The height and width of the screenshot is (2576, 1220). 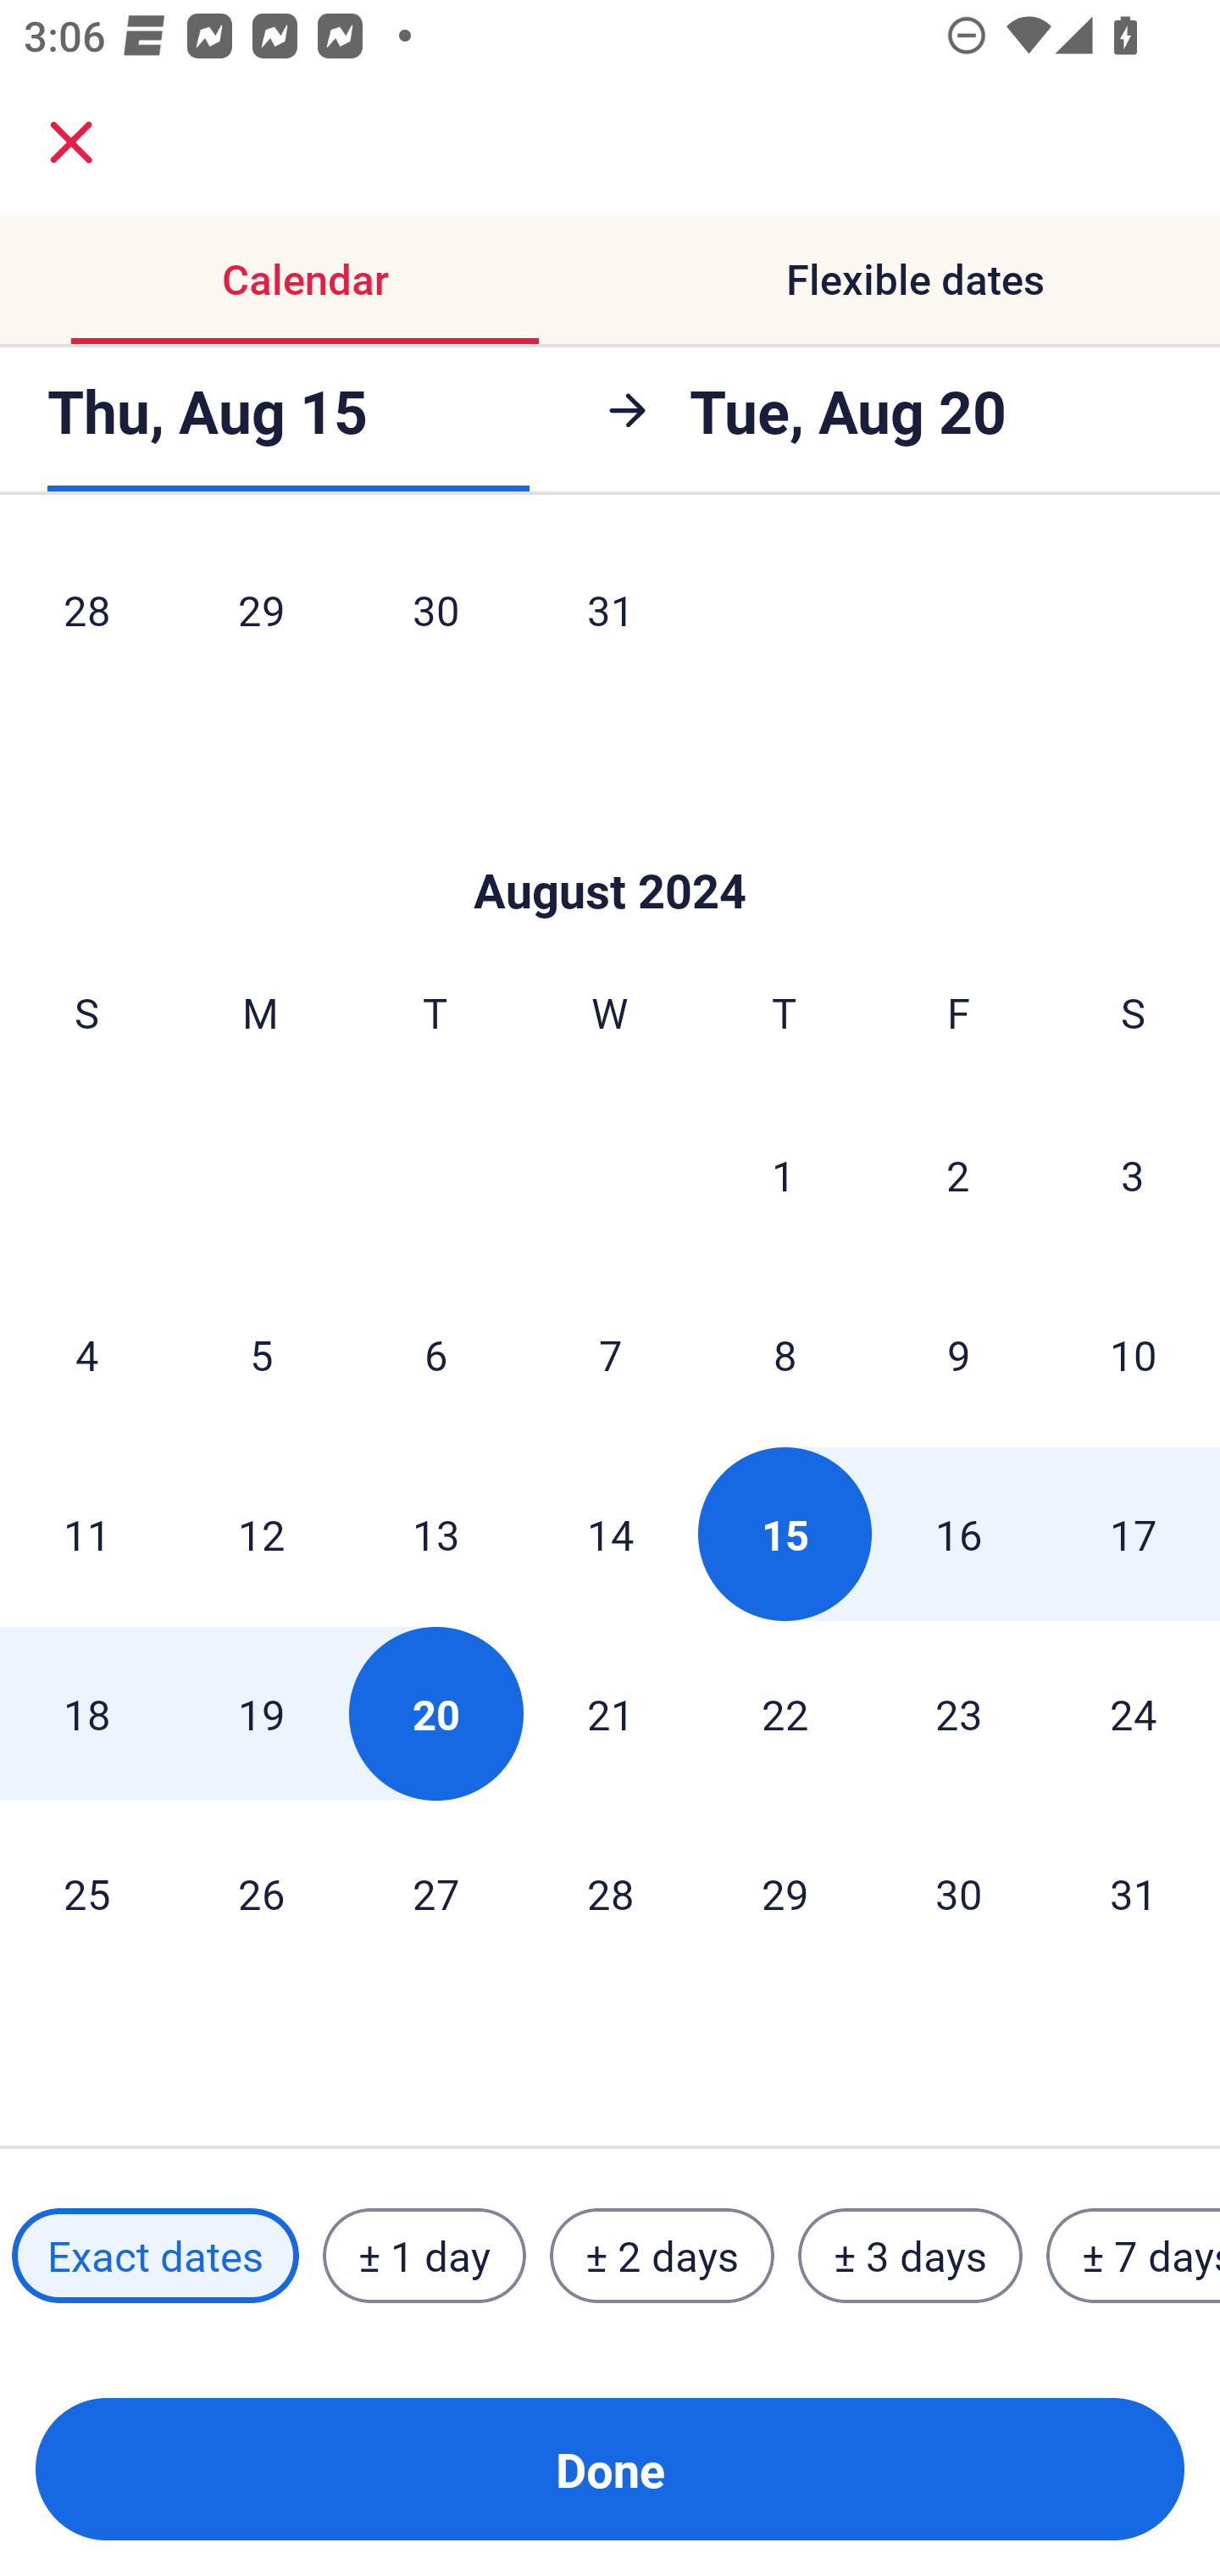 What do you see at coordinates (155, 2255) in the screenshot?
I see `Exact dates` at bounding box center [155, 2255].